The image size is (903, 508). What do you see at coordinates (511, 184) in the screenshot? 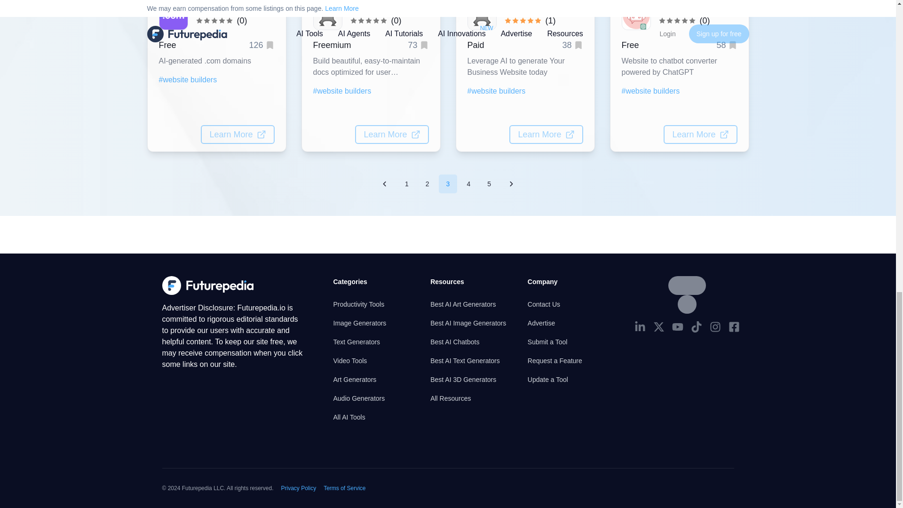
I see `Next` at bounding box center [511, 184].